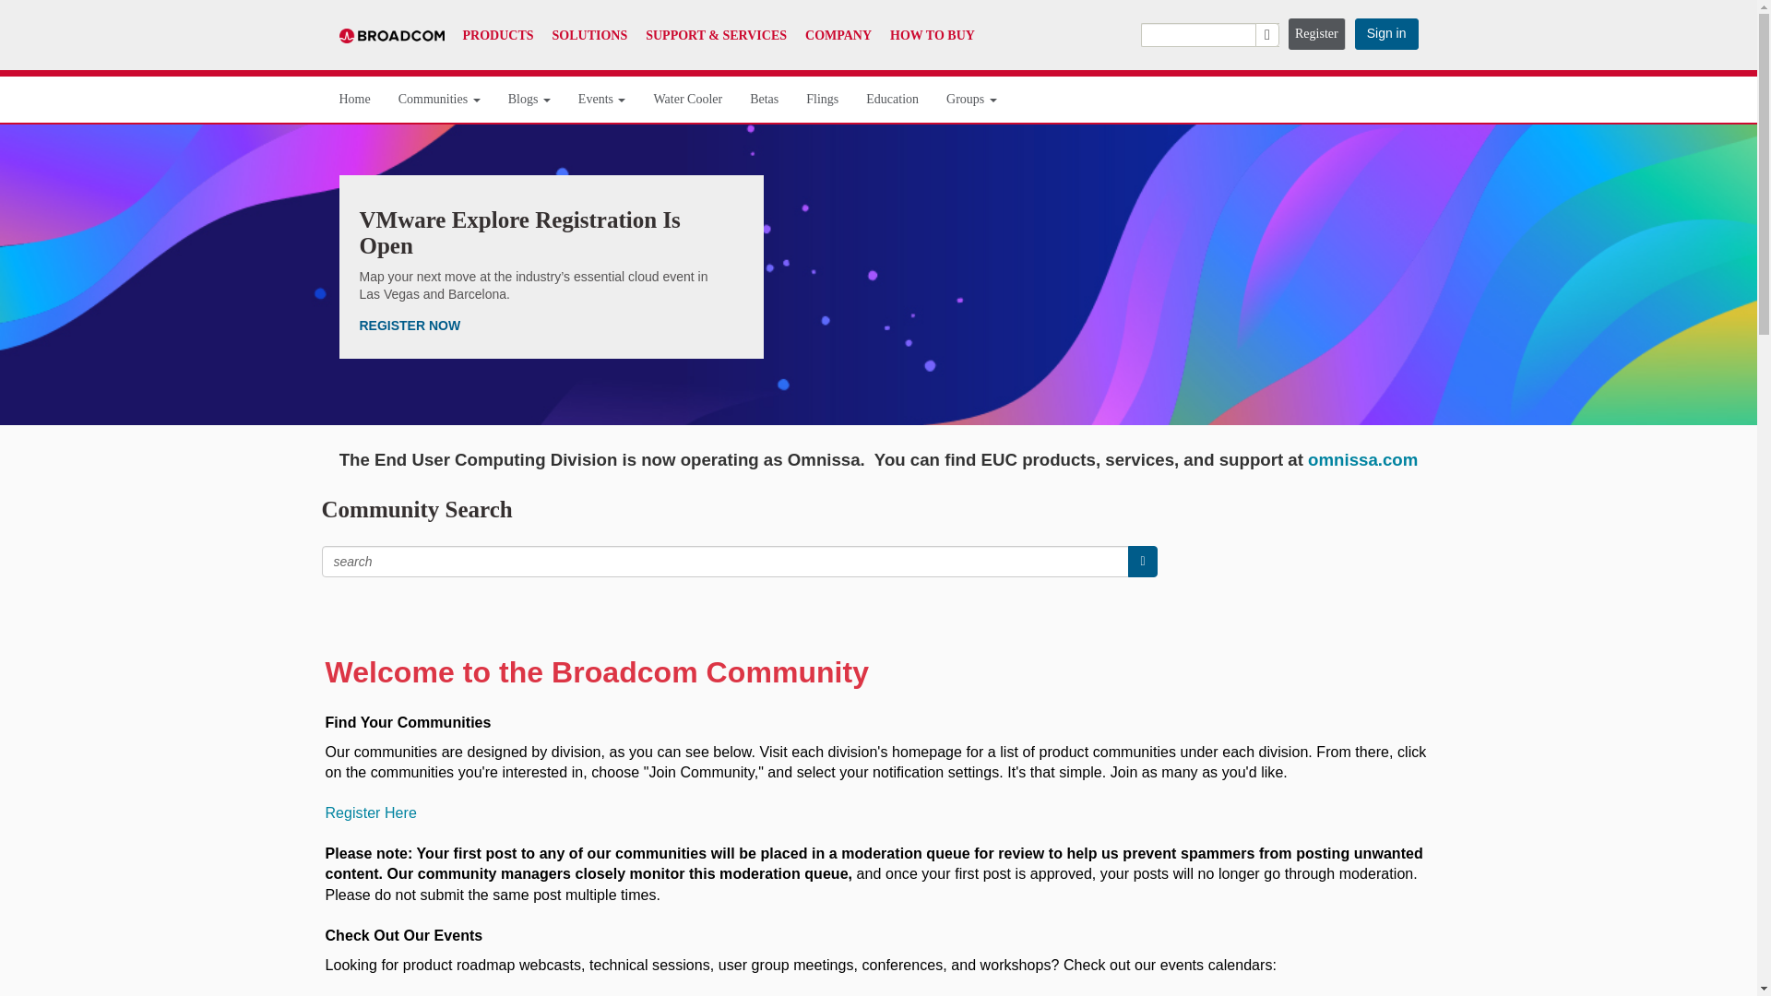  What do you see at coordinates (1142, 561) in the screenshot?
I see `search` at bounding box center [1142, 561].